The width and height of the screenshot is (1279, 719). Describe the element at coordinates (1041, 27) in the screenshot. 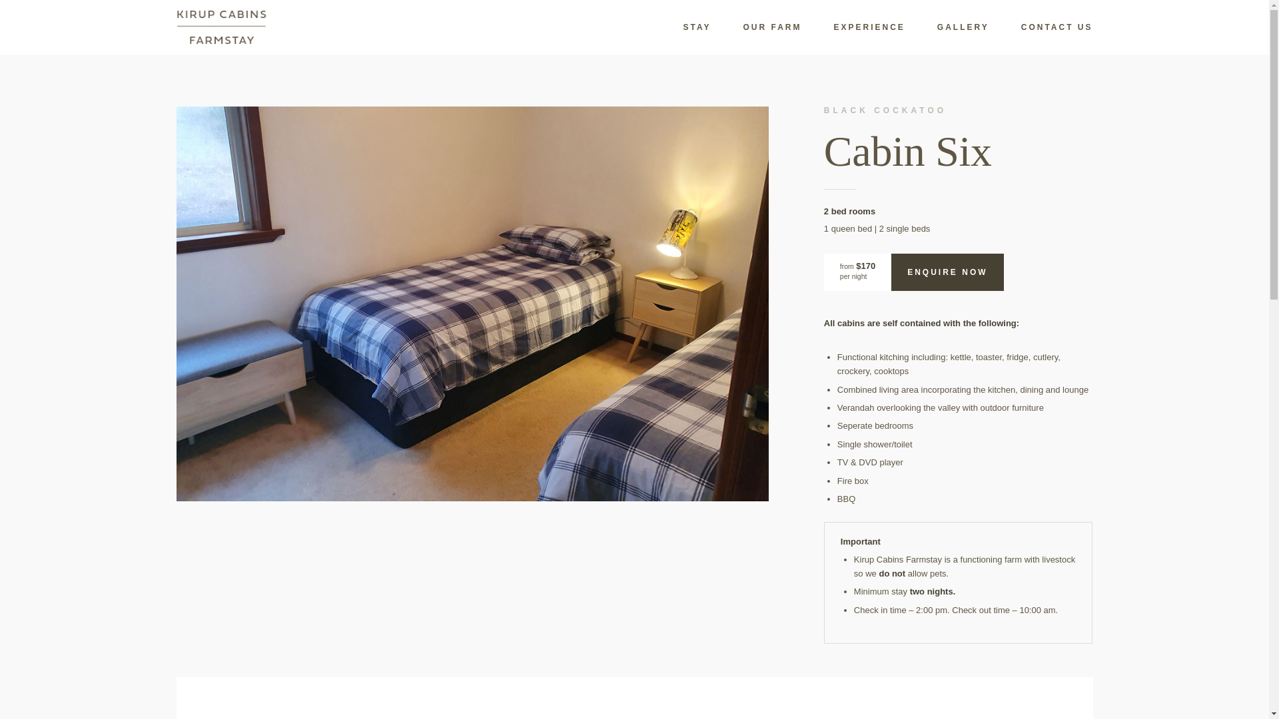

I see `CONTACT US` at that location.